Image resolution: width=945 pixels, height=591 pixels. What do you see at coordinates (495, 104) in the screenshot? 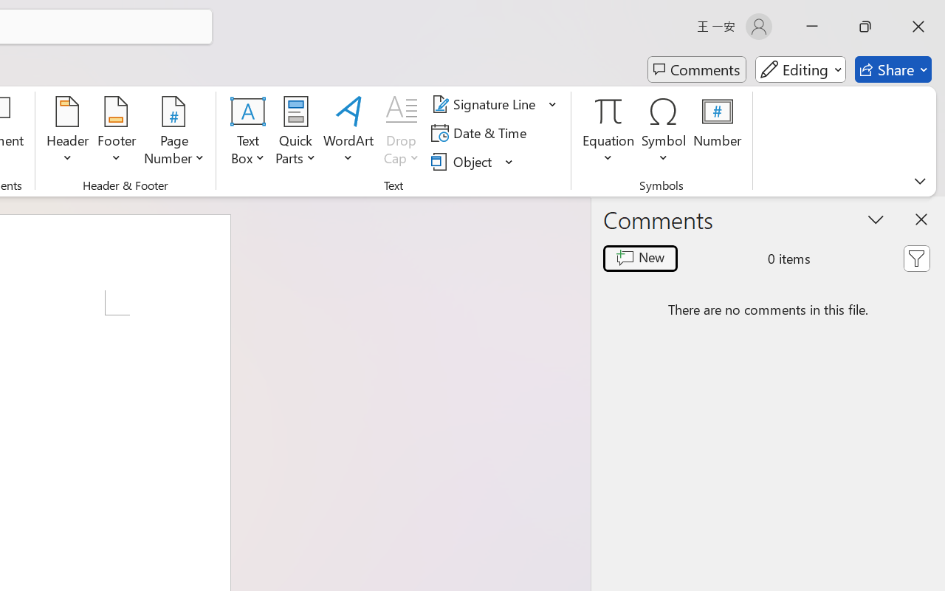
I see `Signature Line` at bounding box center [495, 104].